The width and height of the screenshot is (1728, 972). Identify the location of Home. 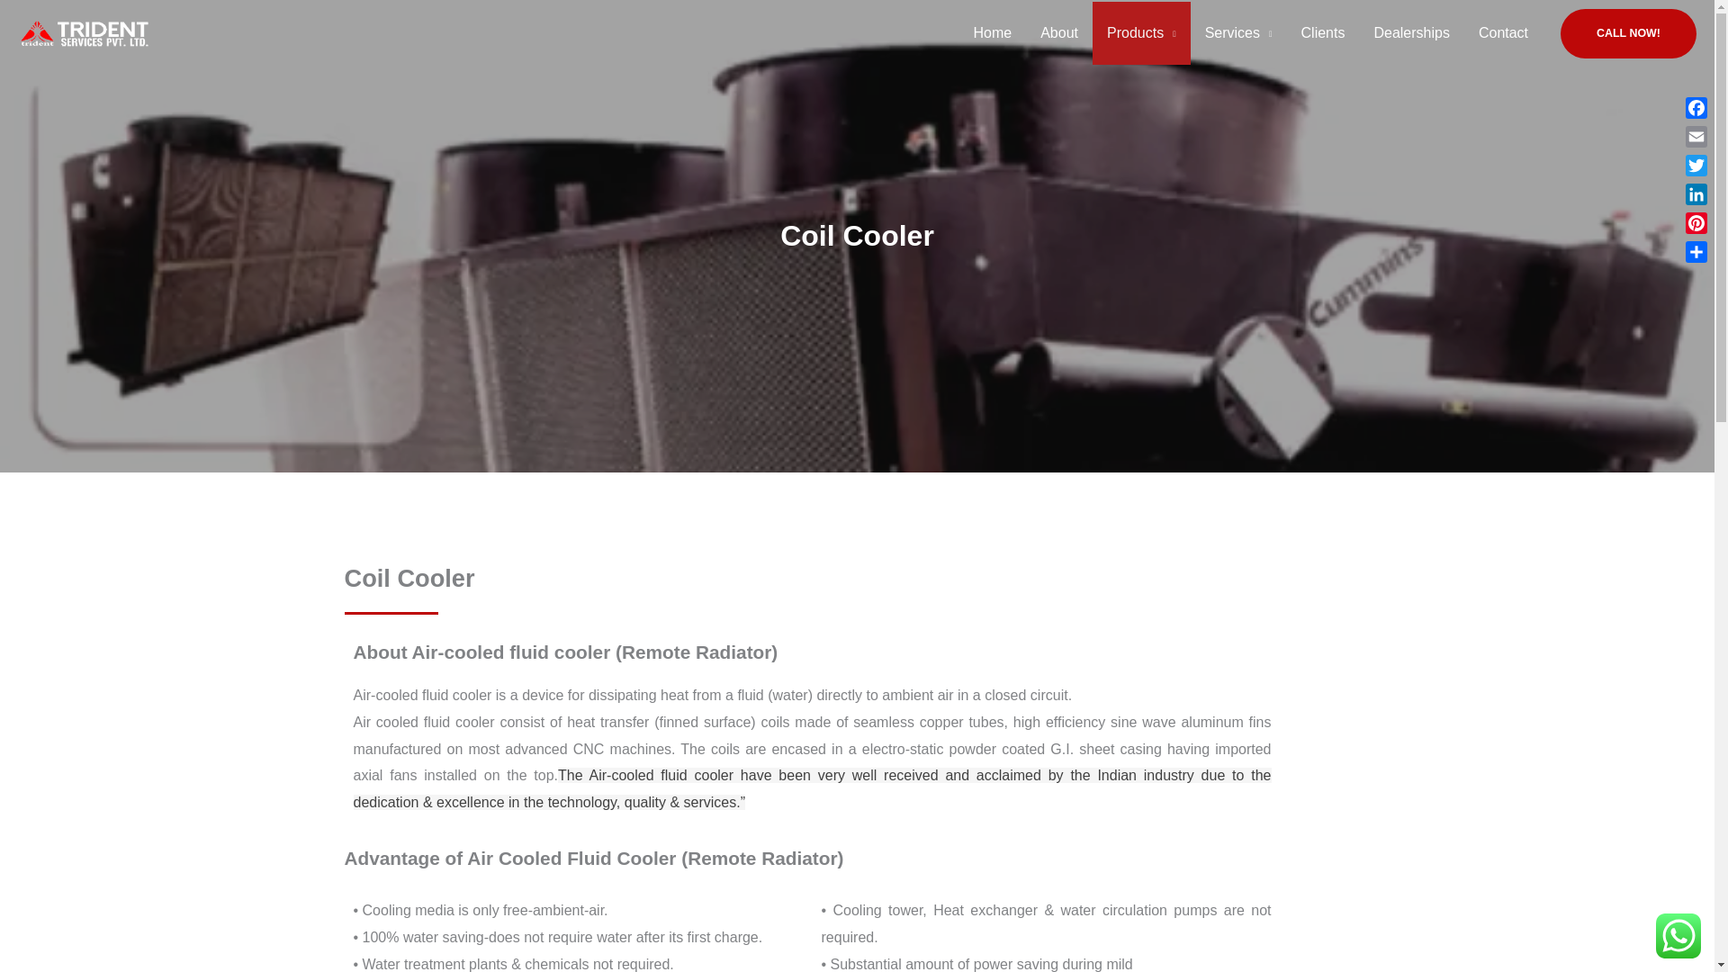
(992, 33).